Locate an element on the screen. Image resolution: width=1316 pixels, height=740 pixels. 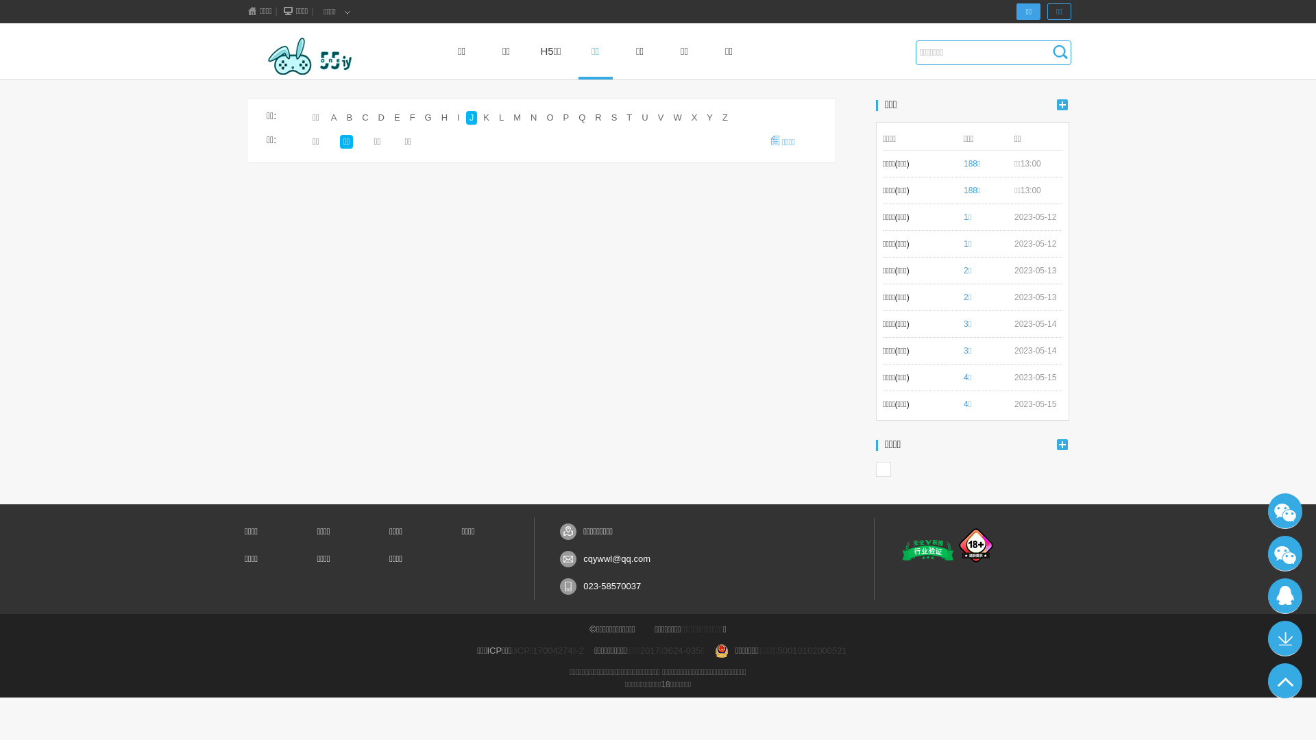
G is located at coordinates (428, 118).